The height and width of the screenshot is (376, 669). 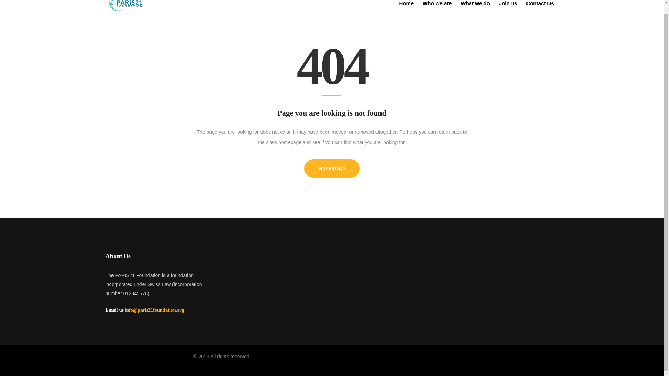 I want to click on What we do, so click(x=475, y=8).